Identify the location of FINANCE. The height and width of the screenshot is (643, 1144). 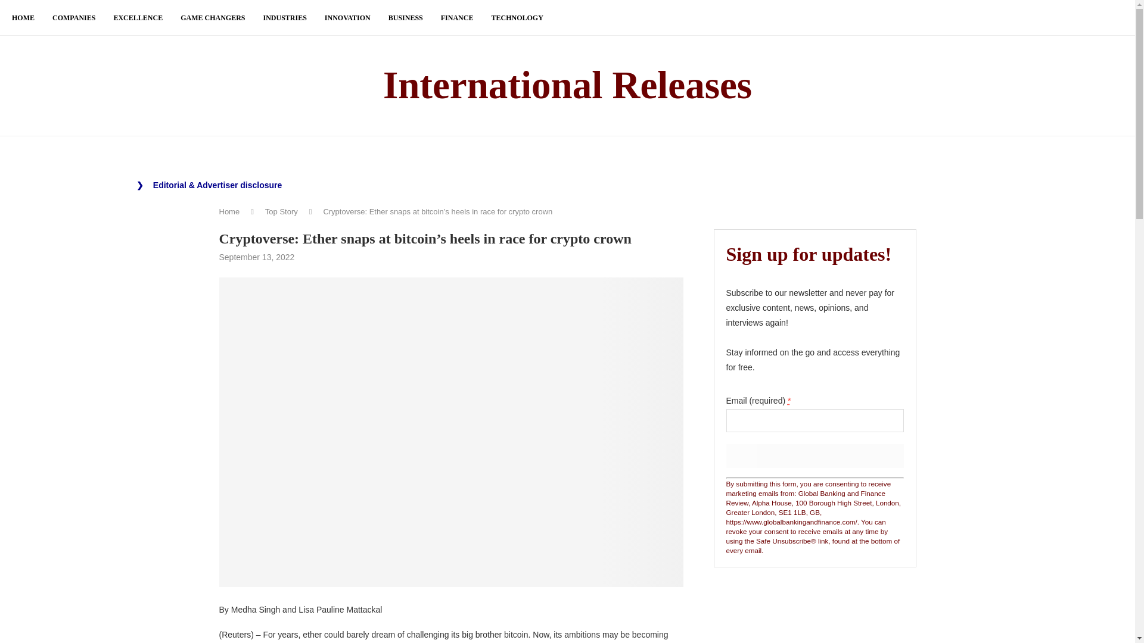
(456, 18).